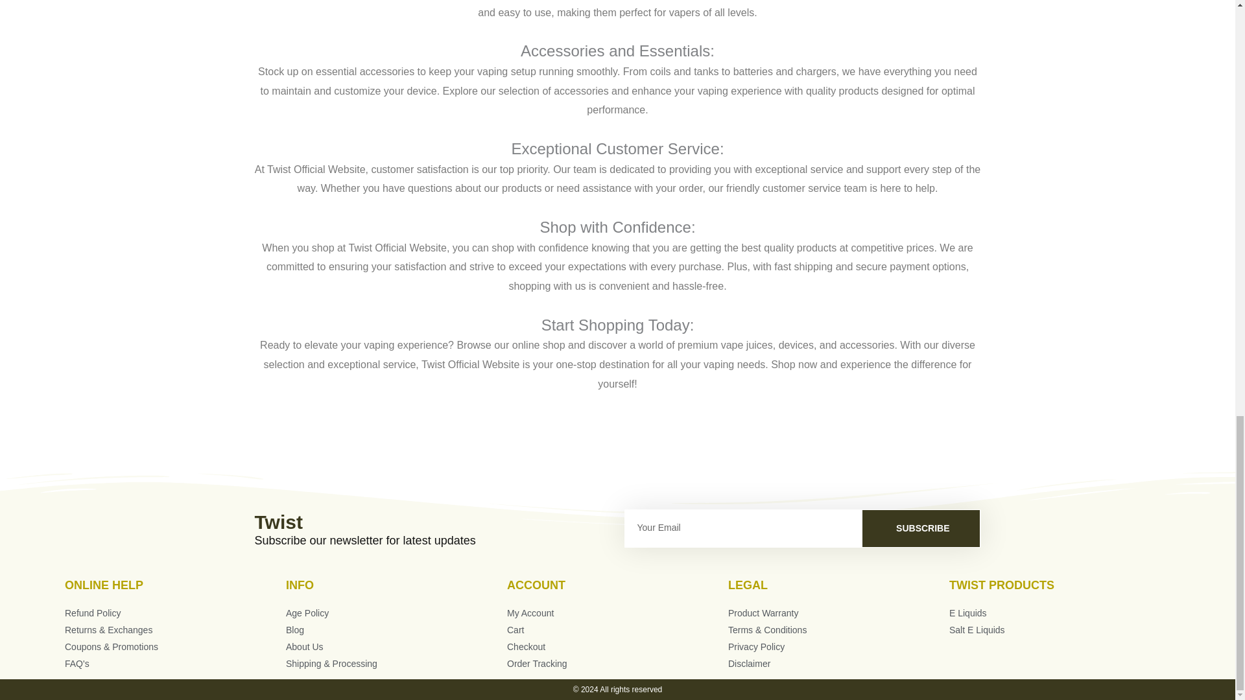  I want to click on Blog, so click(396, 631).